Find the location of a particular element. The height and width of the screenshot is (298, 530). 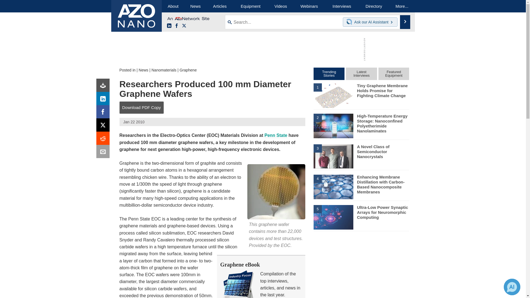

News is located at coordinates (195, 6).